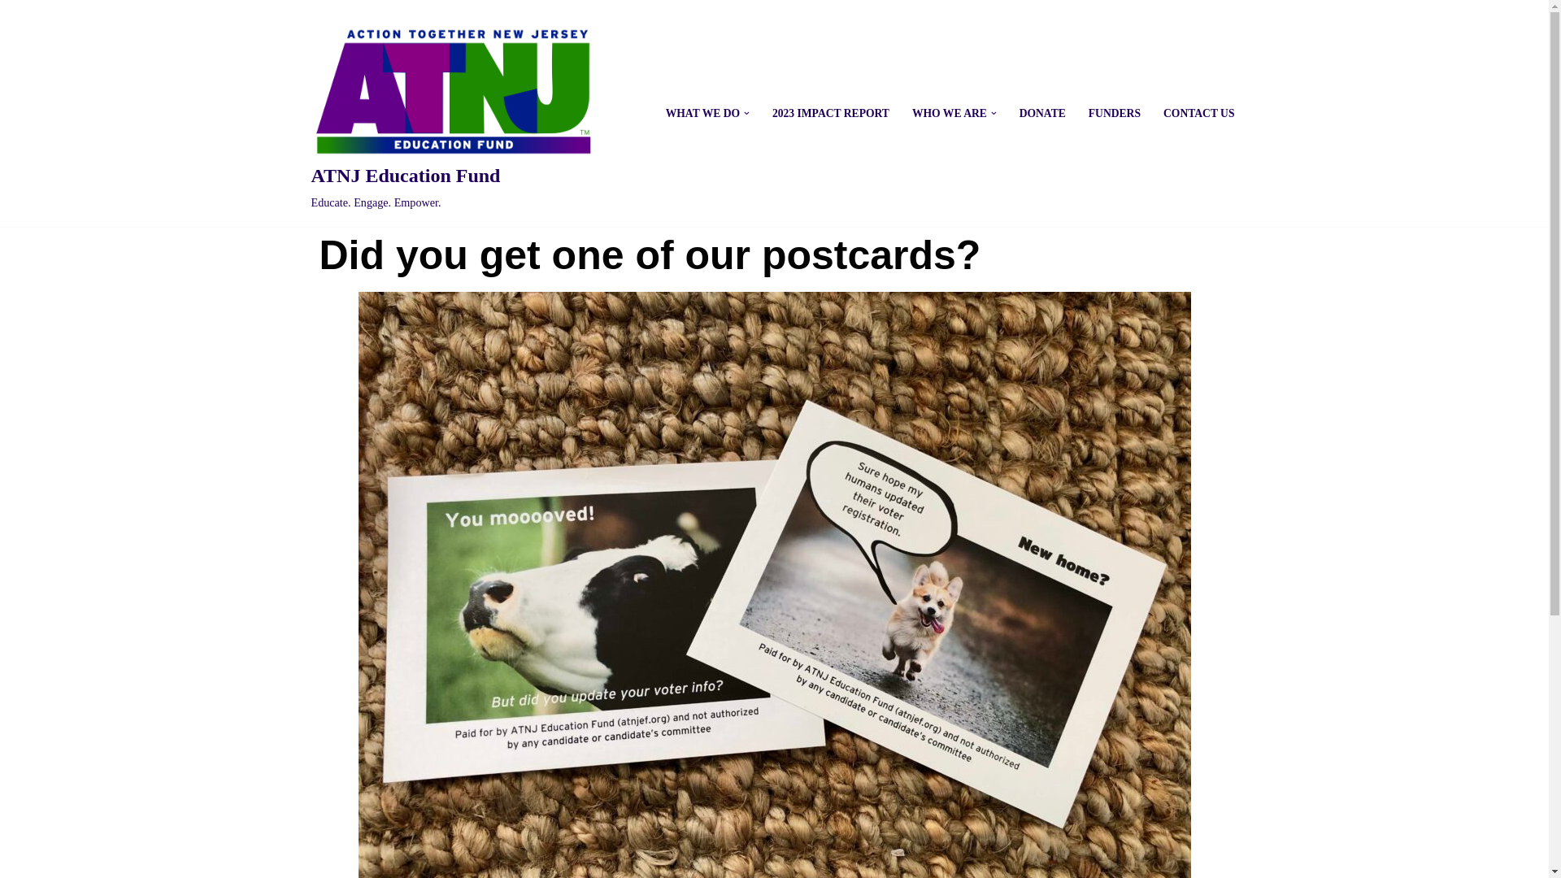  What do you see at coordinates (452, 114) in the screenshot?
I see `WHAT WE DO` at bounding box center [452, 114].